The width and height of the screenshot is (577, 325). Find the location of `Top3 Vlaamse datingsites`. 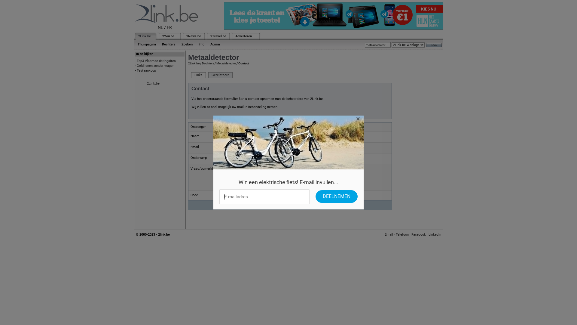

Top3 Vlaamse datingsites is located at coordinates (156, 61).